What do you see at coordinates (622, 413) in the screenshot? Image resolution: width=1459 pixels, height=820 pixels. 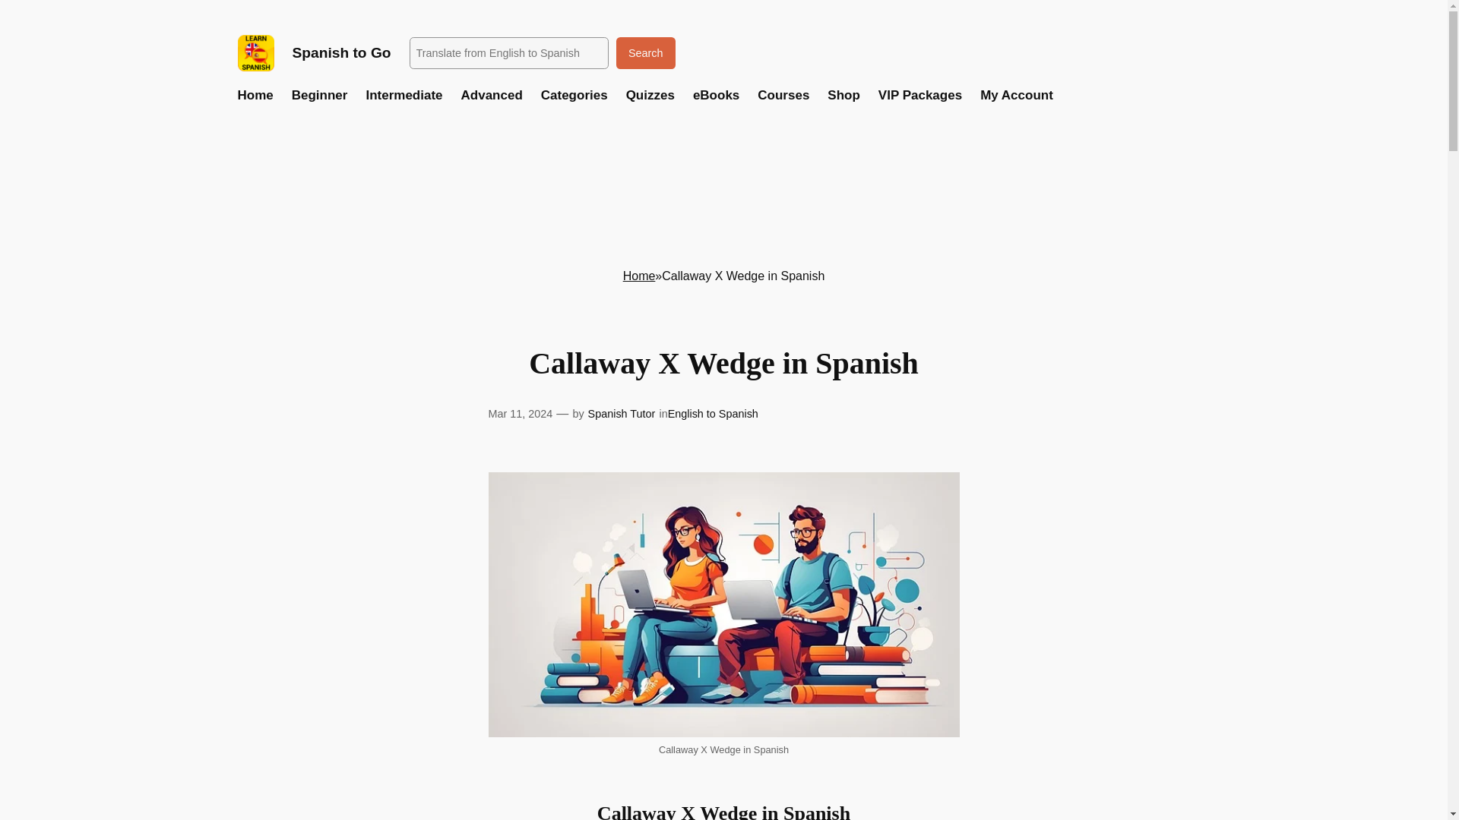 I see `Spanish Tutor` at bounding box center [622, 413].